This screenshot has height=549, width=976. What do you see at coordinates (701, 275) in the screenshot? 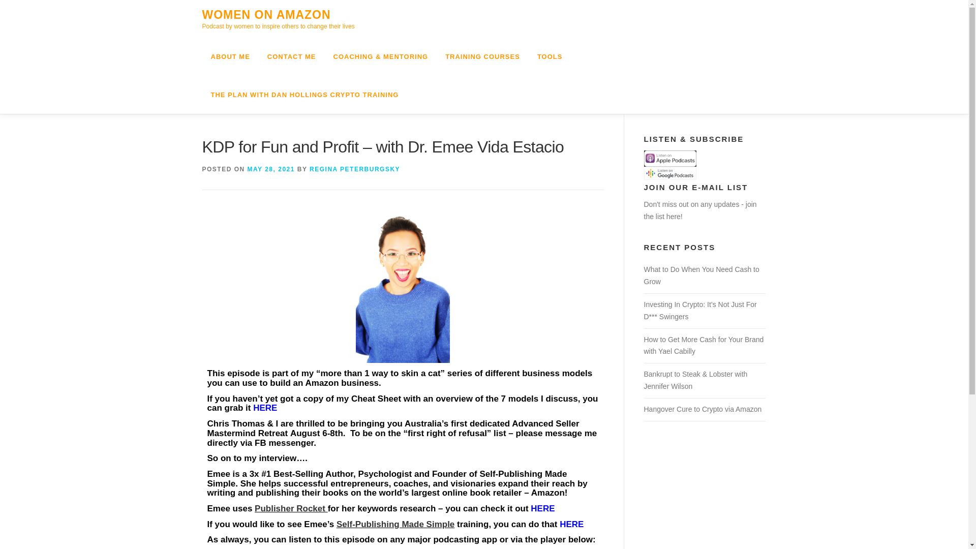
I see `What to Do When You Need Cash to Grow` at bounding box center [701, 275].